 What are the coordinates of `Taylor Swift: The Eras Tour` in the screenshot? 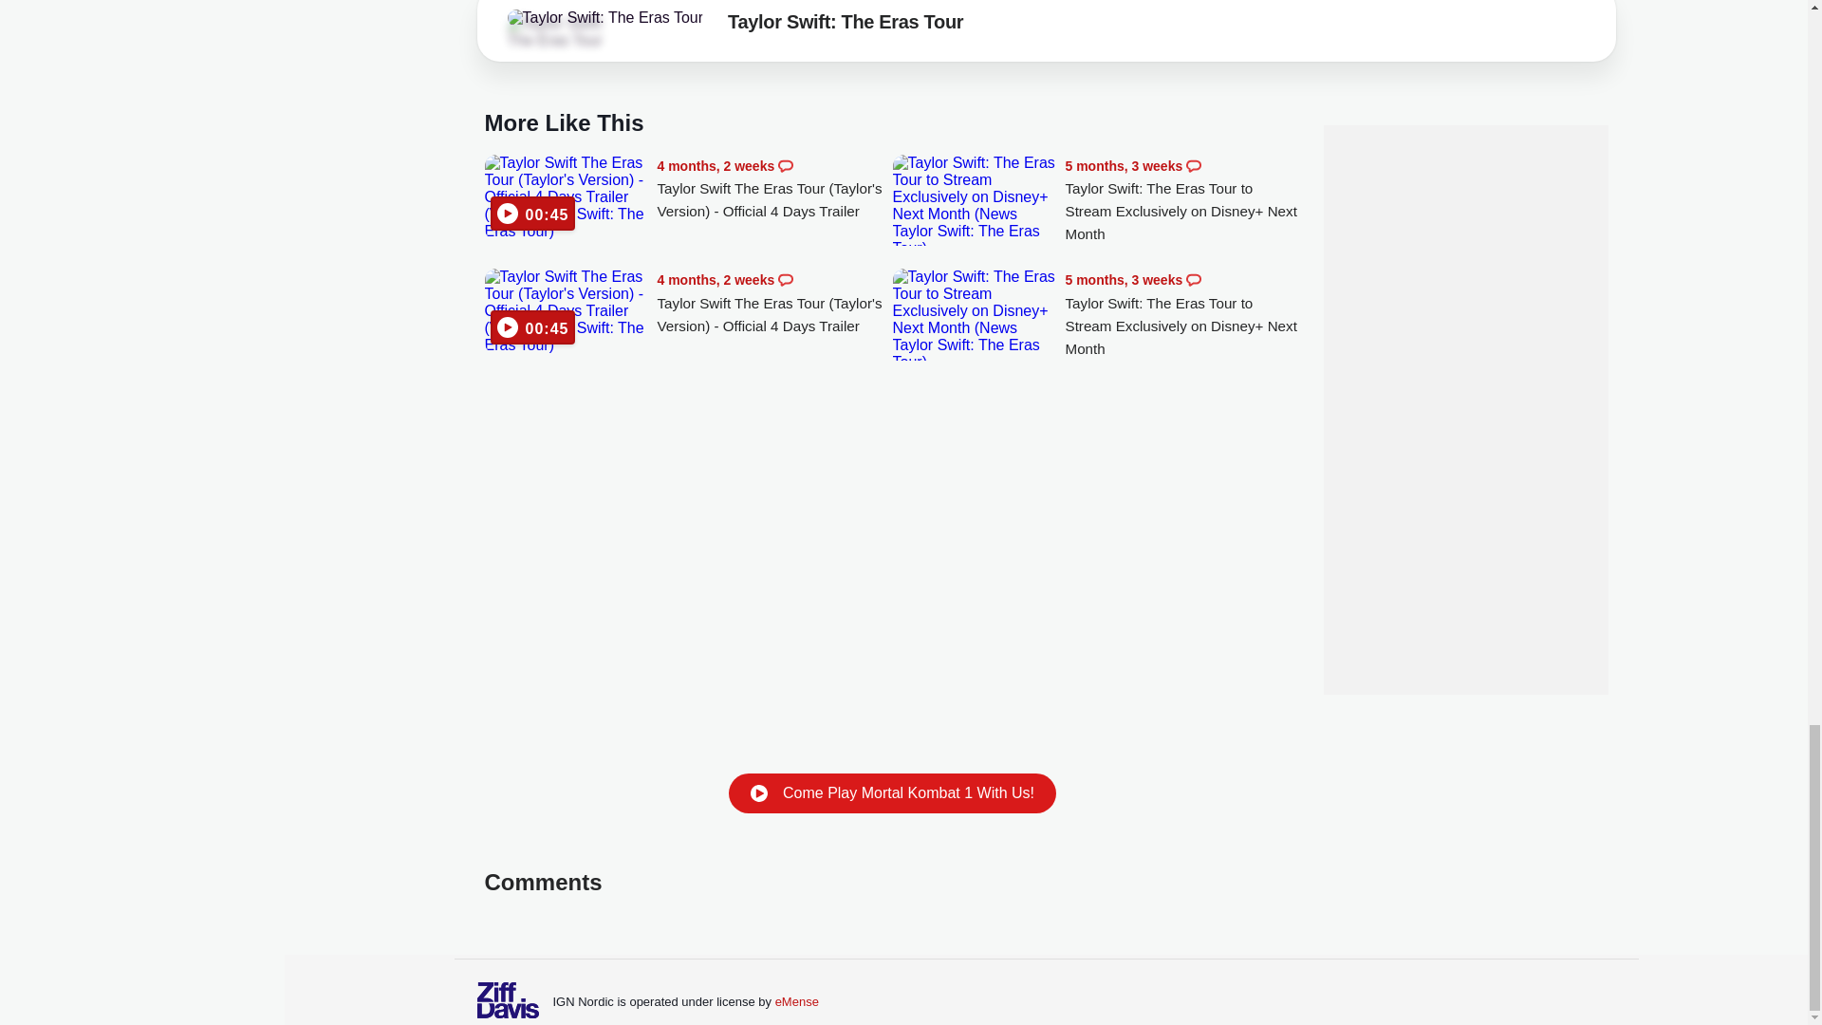 It's located at (845, 25).